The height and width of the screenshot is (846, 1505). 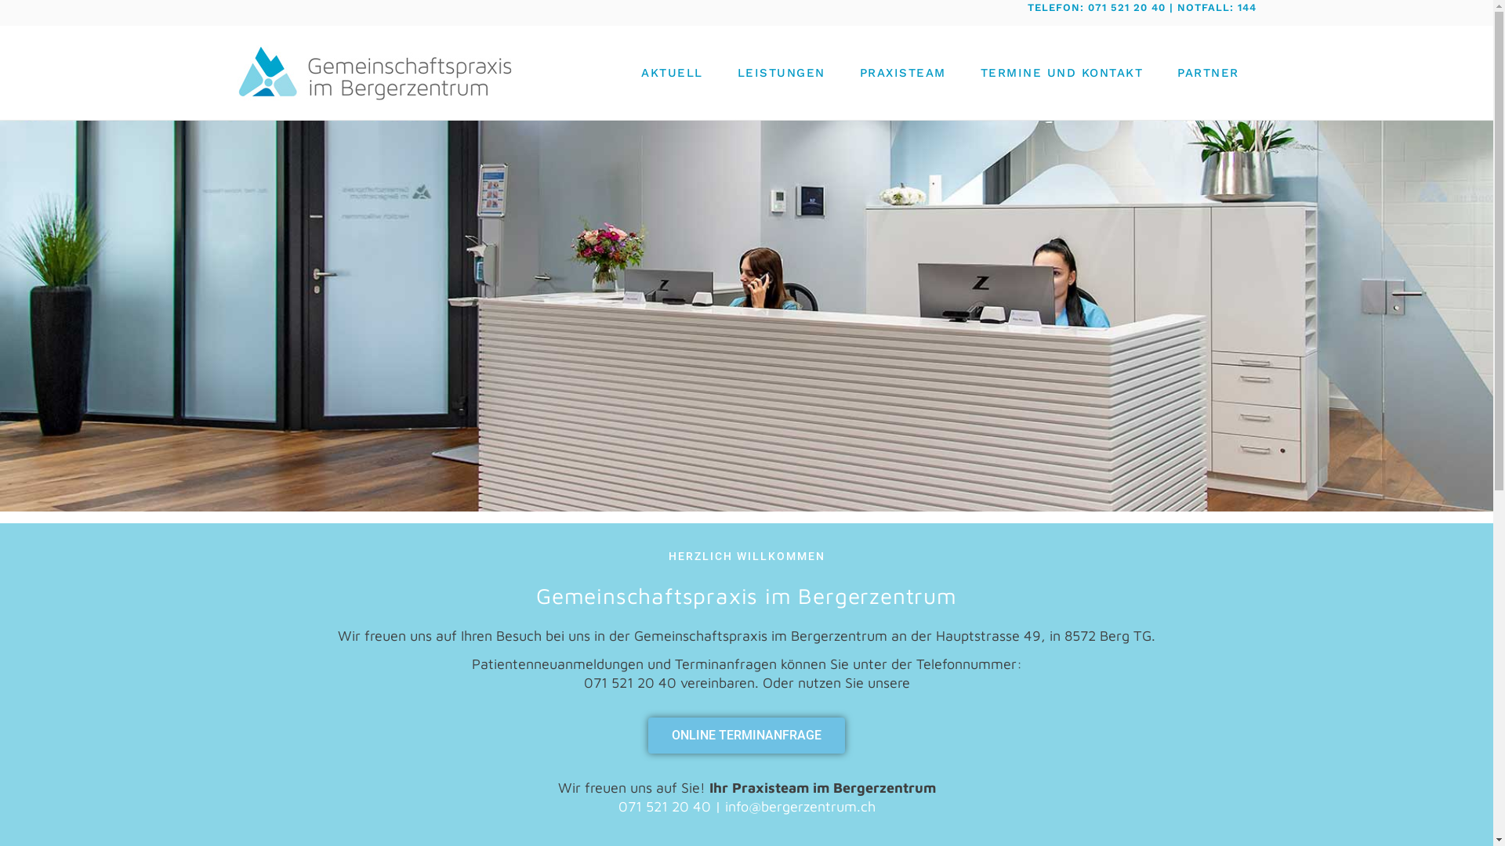 What do you see at coordinates (673, 73) in the screenshot?
I see `AKTUELL` at bounding box center [673, 73].